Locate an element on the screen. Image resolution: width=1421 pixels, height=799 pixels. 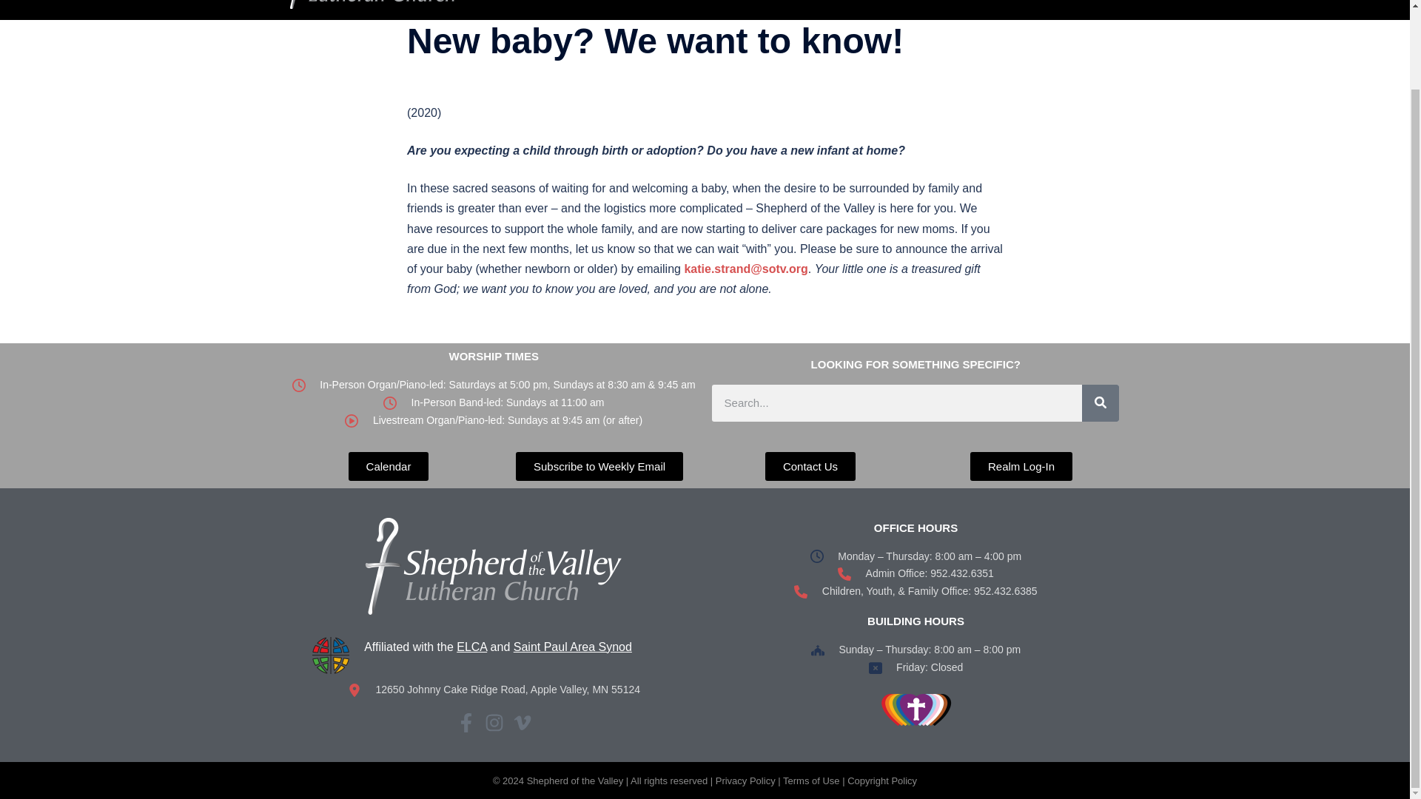
Realm Log-In is located at coordinates (1021, 466).